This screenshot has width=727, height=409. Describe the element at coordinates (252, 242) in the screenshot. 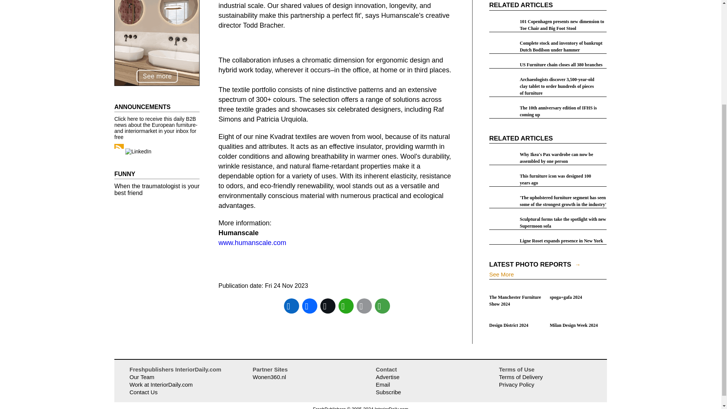

I see `www.humanscale.com` at that location.